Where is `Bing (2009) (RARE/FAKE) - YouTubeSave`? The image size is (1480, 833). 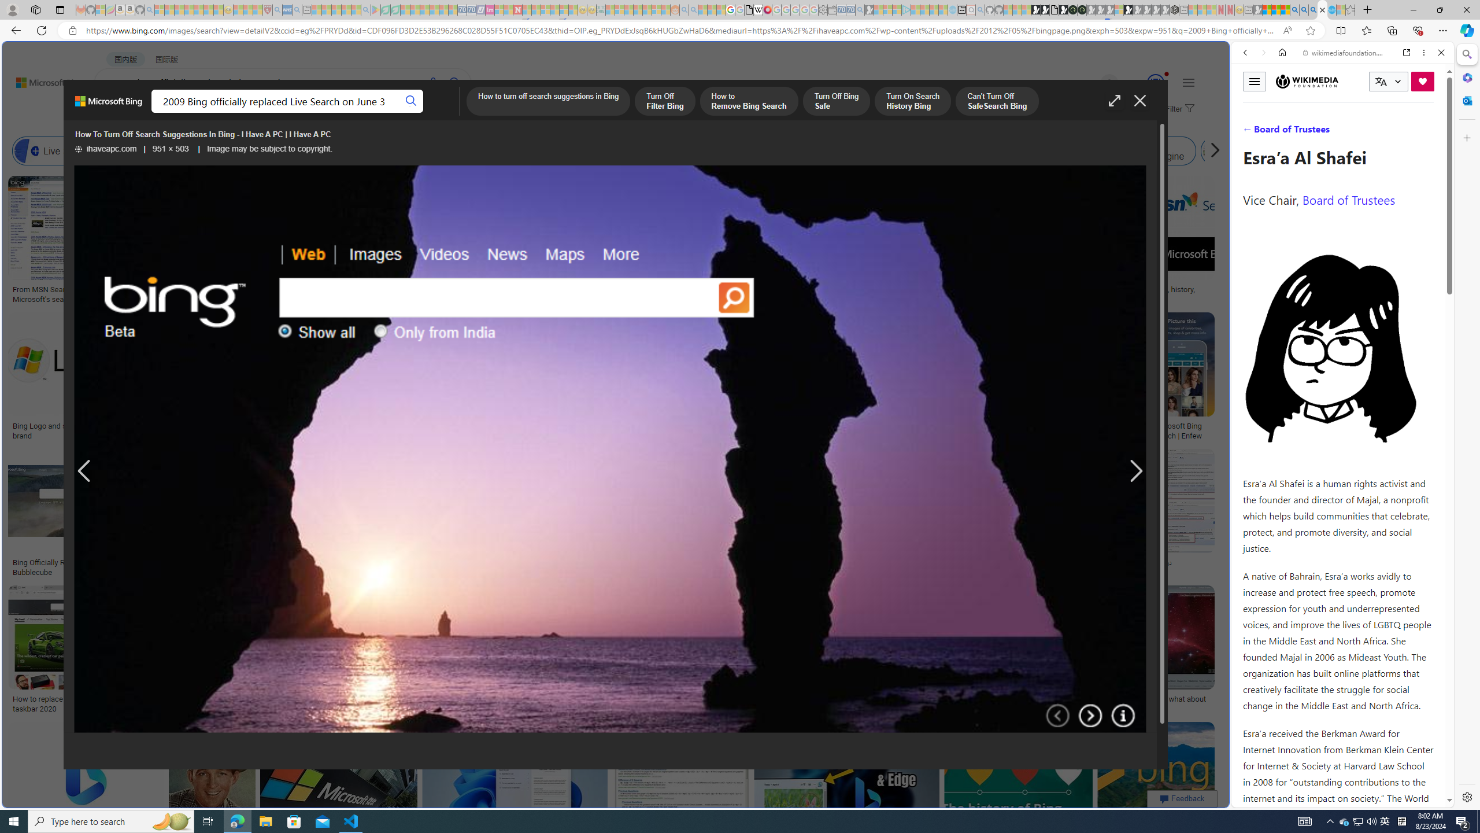
Bing (2009) (RARE/FAKE) - YouTubeSave is located at coordinates (960, 515).